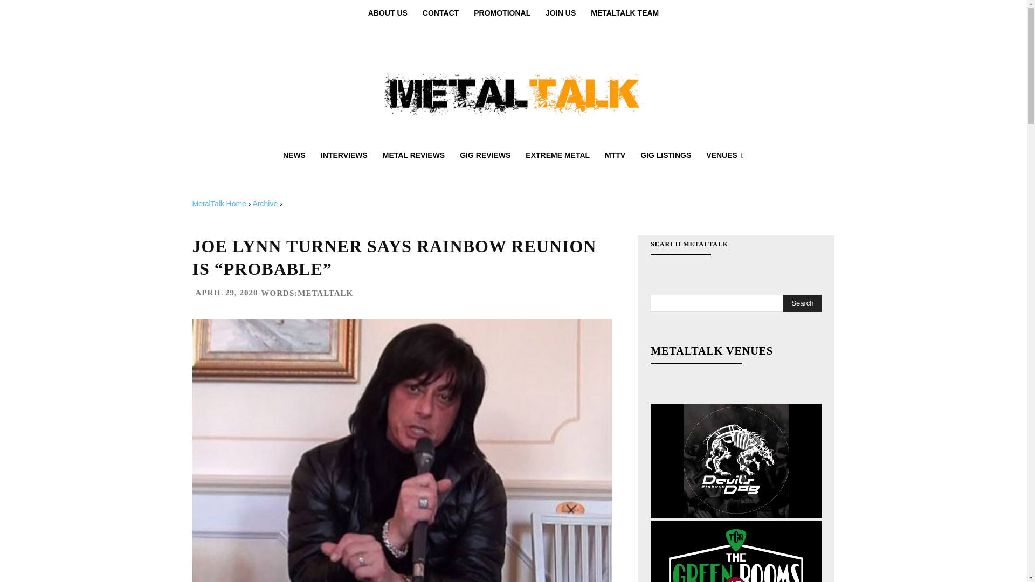  What do you see at coordinates (219, 204) in the screenshot?
I see `MetalTalk Home` at bounding box center [219, 204].